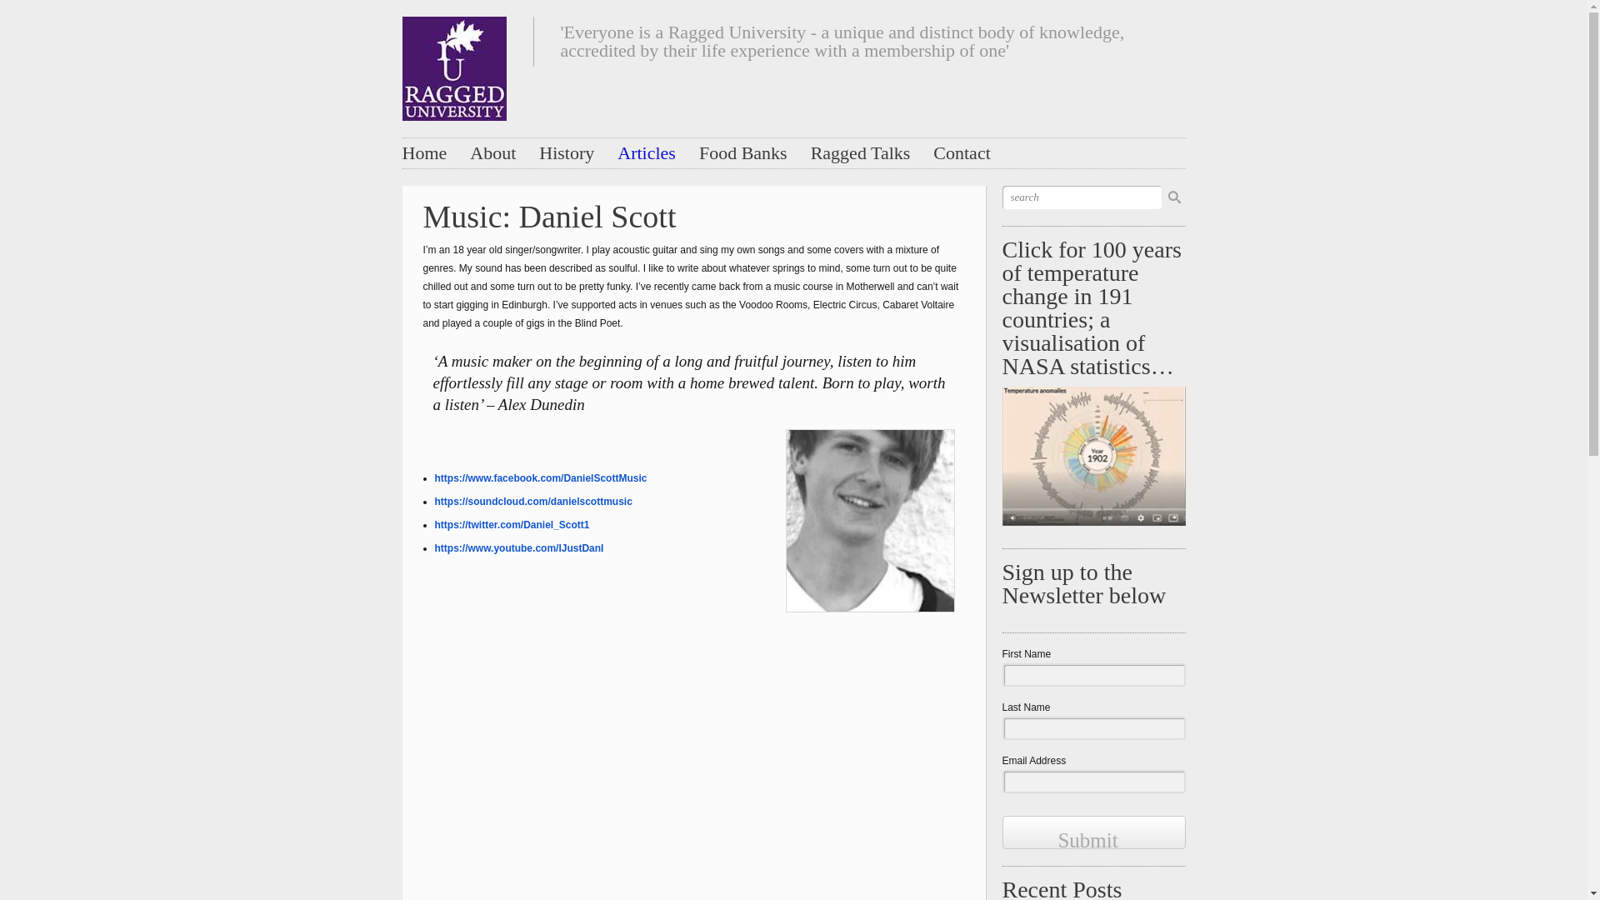  I want to click on Food Banks, so click(743, 152).